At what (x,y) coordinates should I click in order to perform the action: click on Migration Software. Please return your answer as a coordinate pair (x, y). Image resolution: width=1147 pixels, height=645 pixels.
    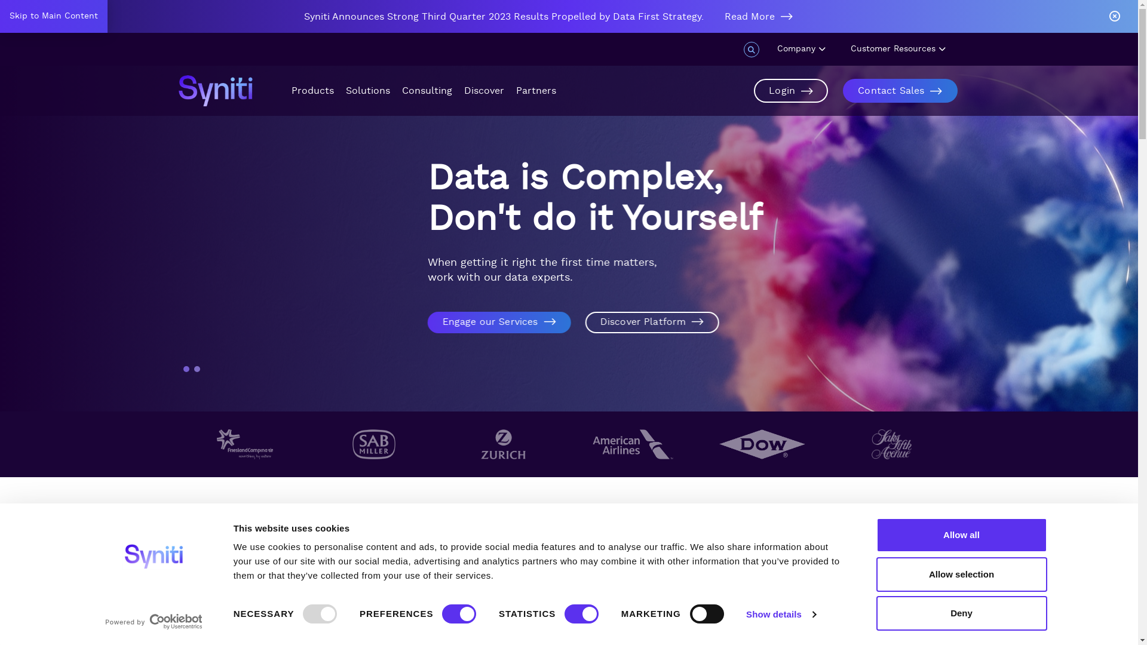
    Looking at the image, I should click on (250, 308).